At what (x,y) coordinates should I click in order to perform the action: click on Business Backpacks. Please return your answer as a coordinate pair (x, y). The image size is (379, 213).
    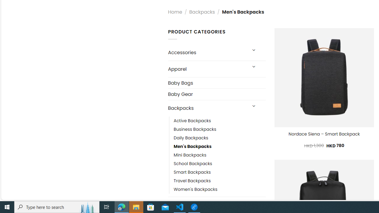
    Looking at the image, I should click on (220, 129).